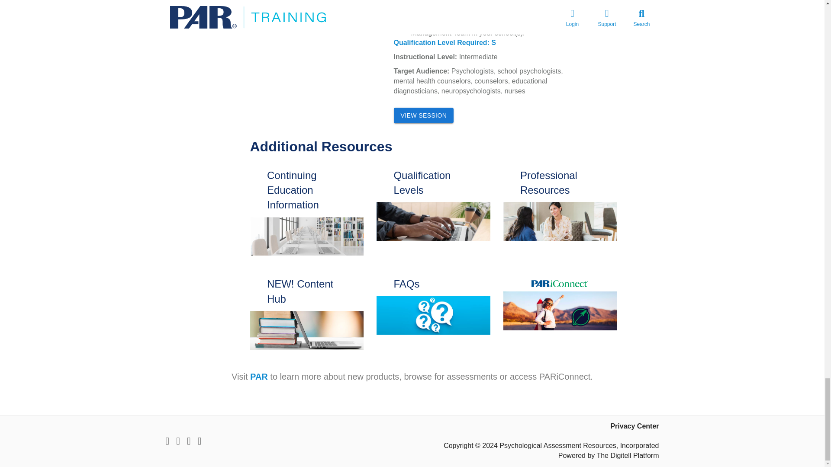 The image size is (831, 467). What do you see at coordinates (306, 236) in the screenshot?
I see `custom image` at bounding box center [306, 236].